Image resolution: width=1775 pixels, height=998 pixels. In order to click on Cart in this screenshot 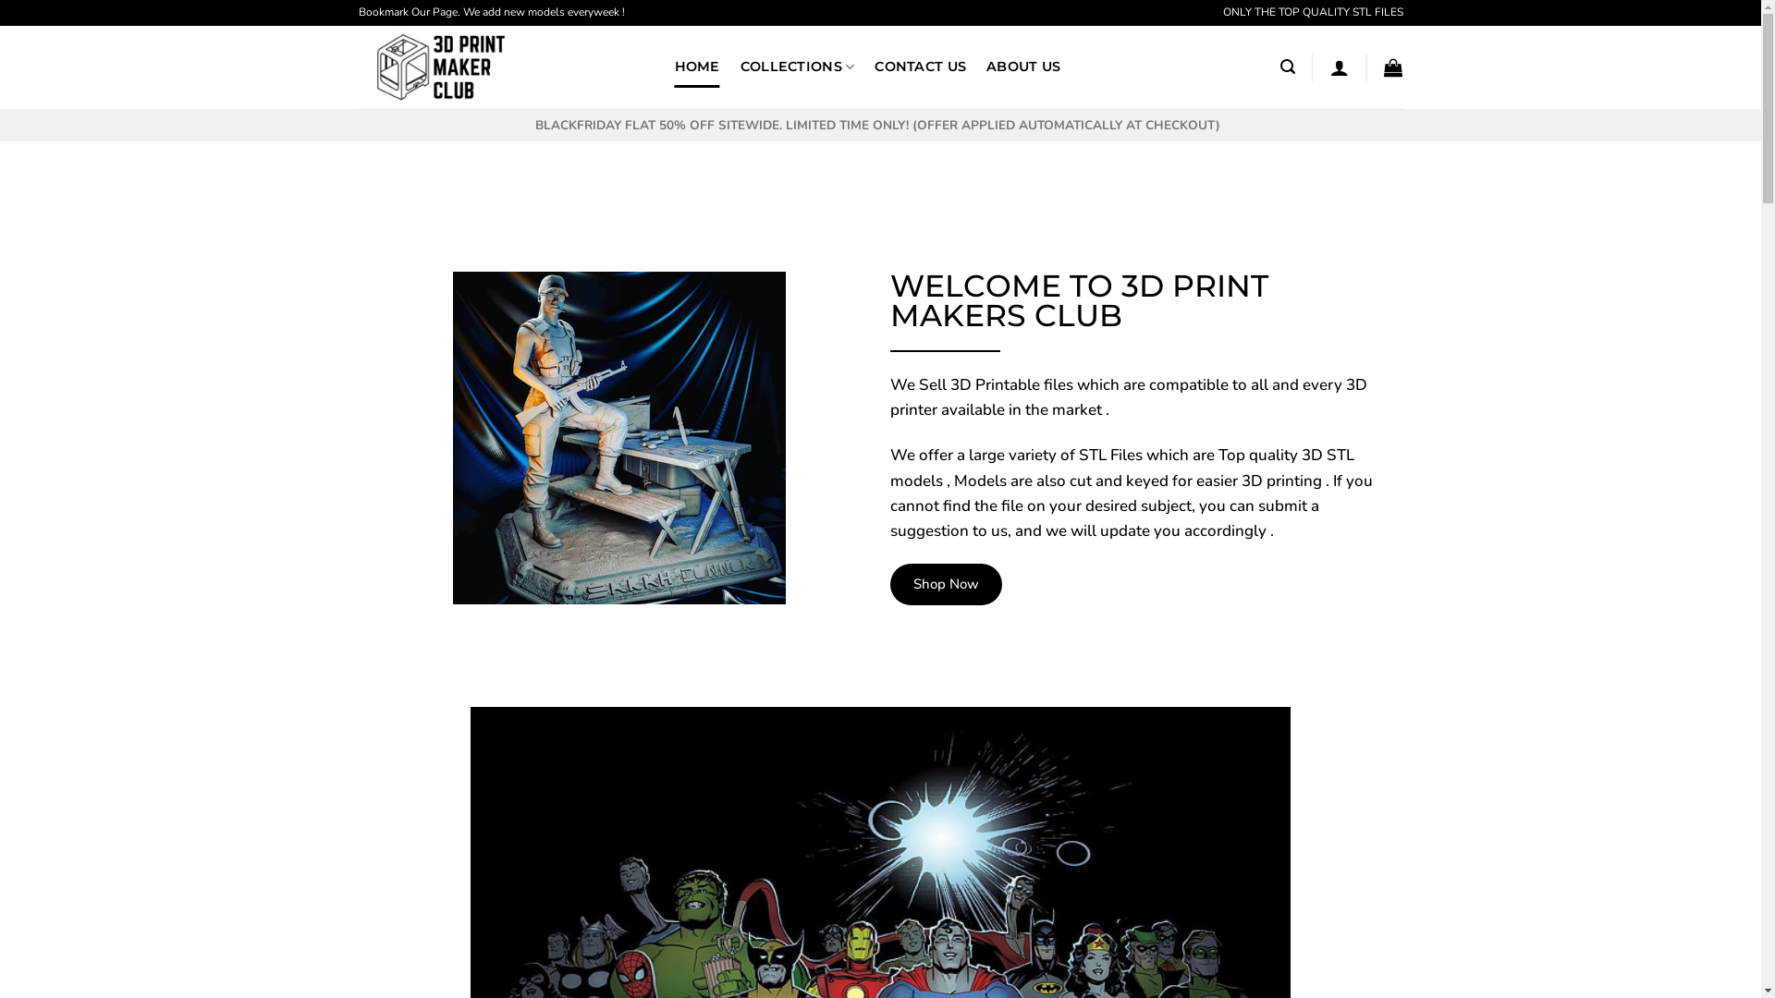, I will do `click(1393, 67)`.